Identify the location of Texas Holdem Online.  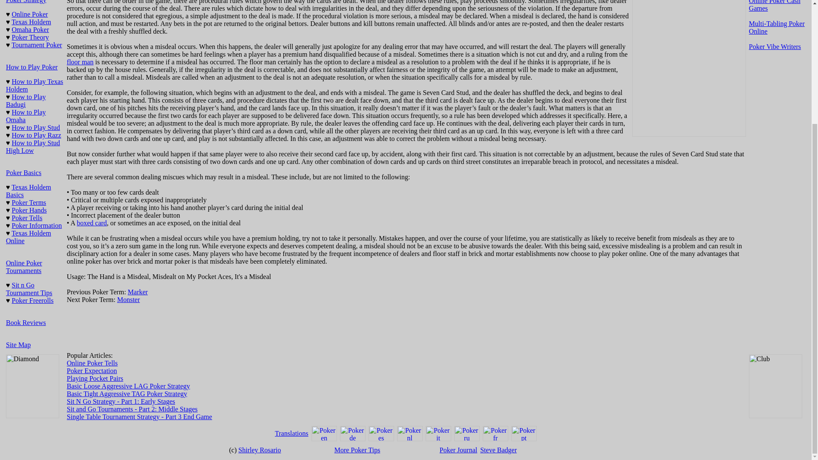
(28, 237).